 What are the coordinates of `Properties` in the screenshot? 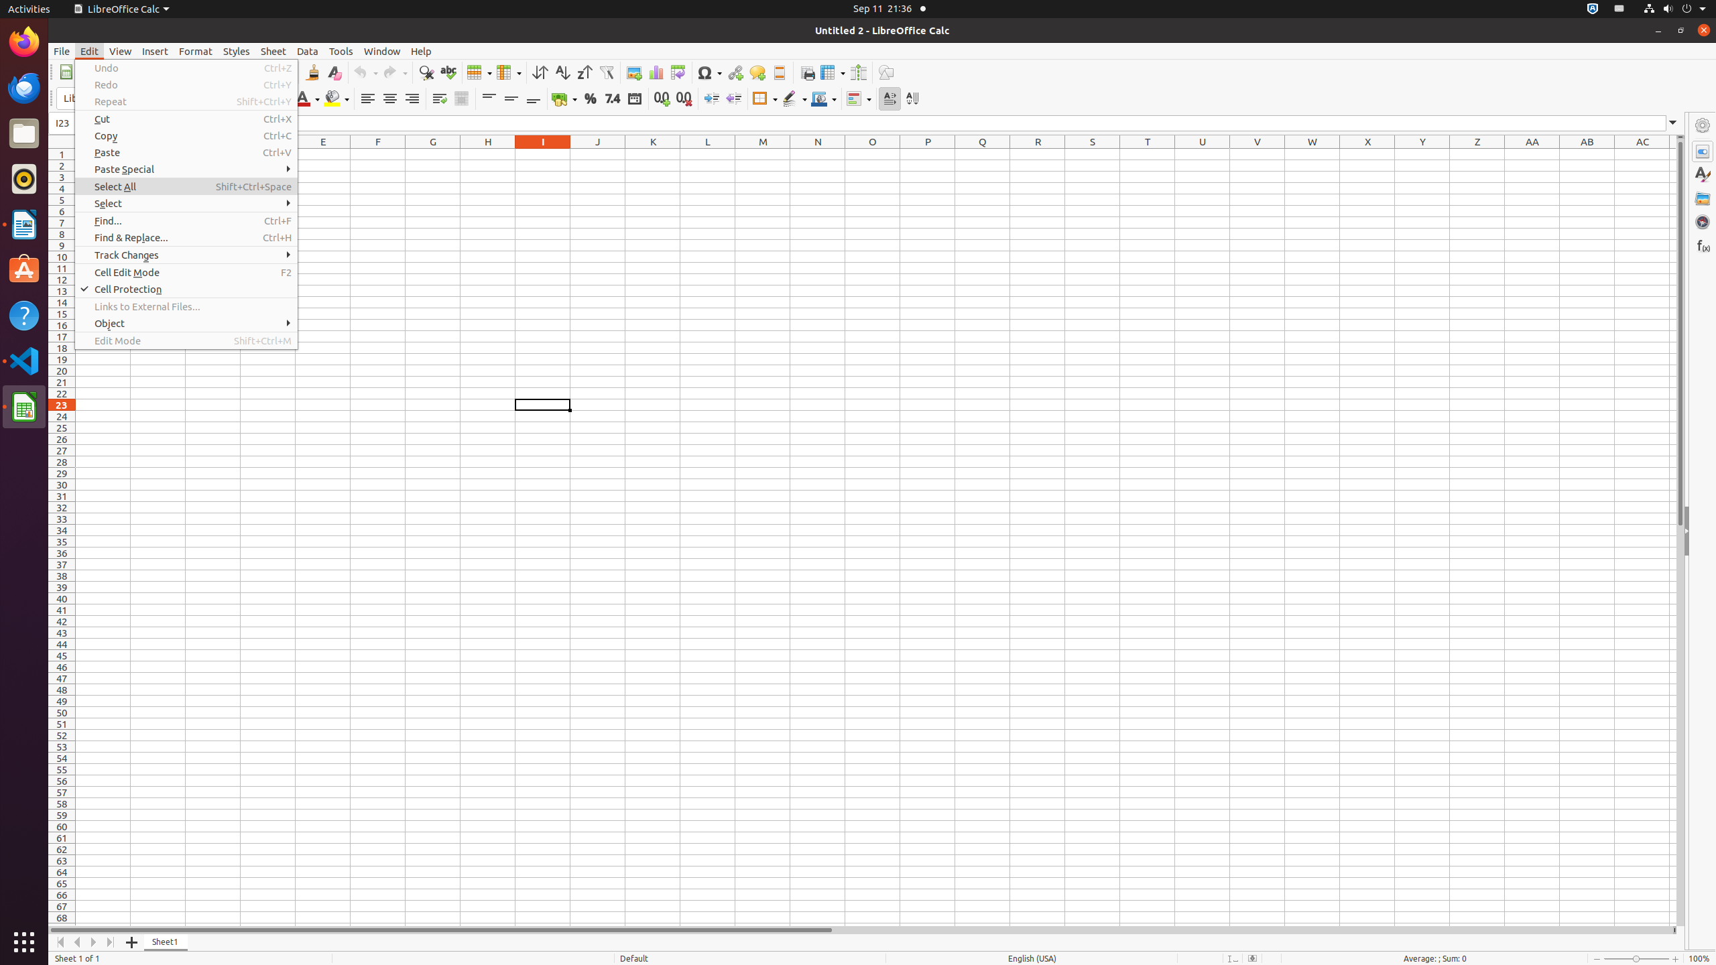 It's located at (1703, 151).